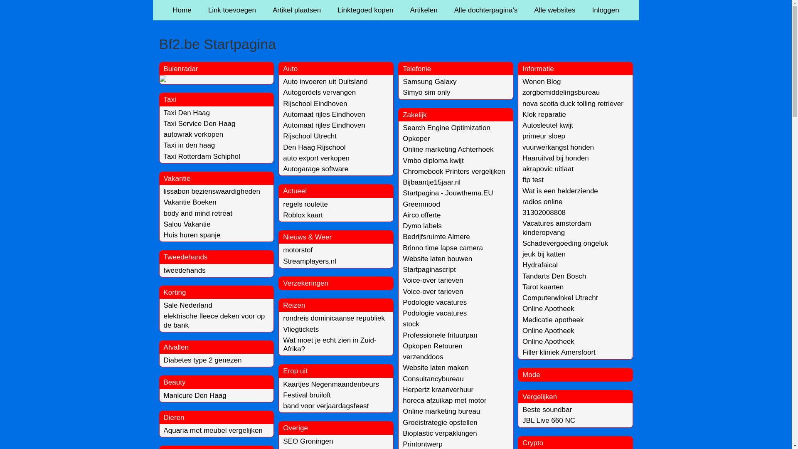 The width and height of the screenshot is (798, 449). Describe the element at coordinates (433, 379) in the screenshot. I see `Consultancybureau` at that location.